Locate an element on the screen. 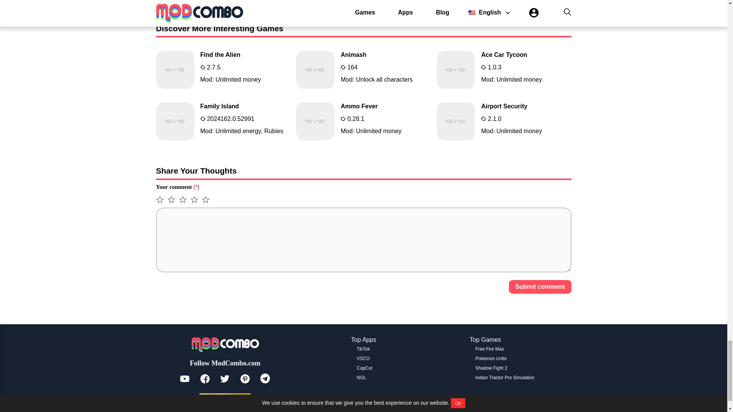 The width and height of the screenshot is (733, 412). Ace Car Tycoon is located at coordinates (365, 368).